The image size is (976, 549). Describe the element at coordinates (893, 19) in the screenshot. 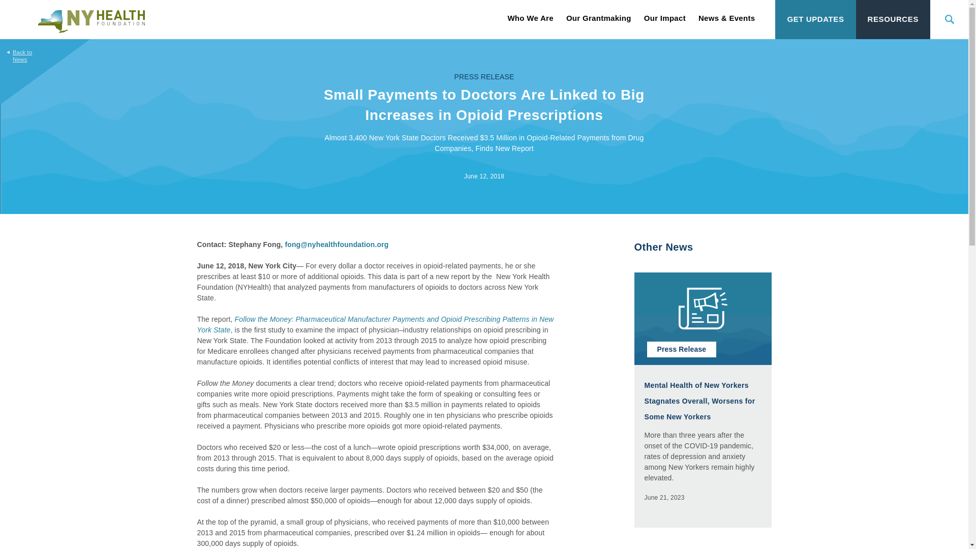

I see `RESOURCES` at that location.